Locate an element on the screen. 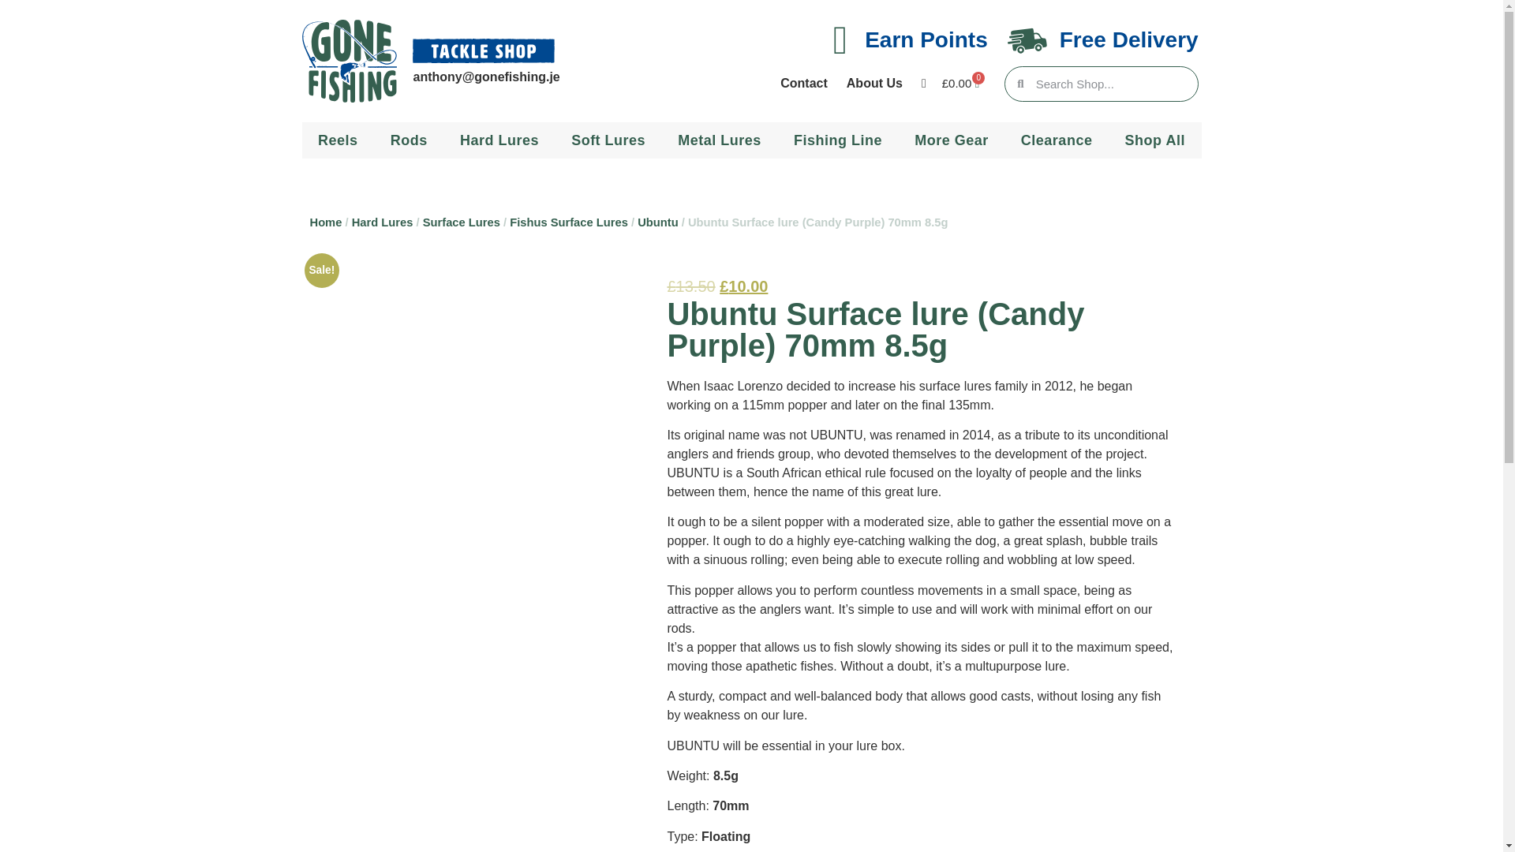  About Us is located at coordinates (874, 84).